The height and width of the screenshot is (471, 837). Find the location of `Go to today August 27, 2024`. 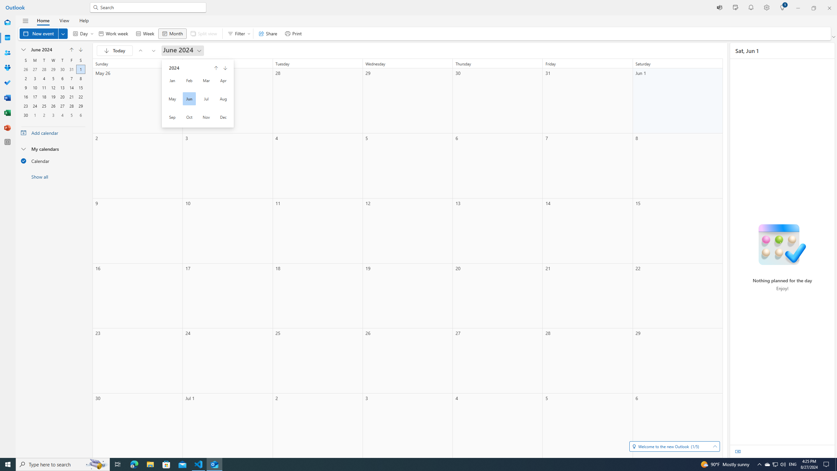

Go to today August 27, 2024 is located at coordinates (115, 51).